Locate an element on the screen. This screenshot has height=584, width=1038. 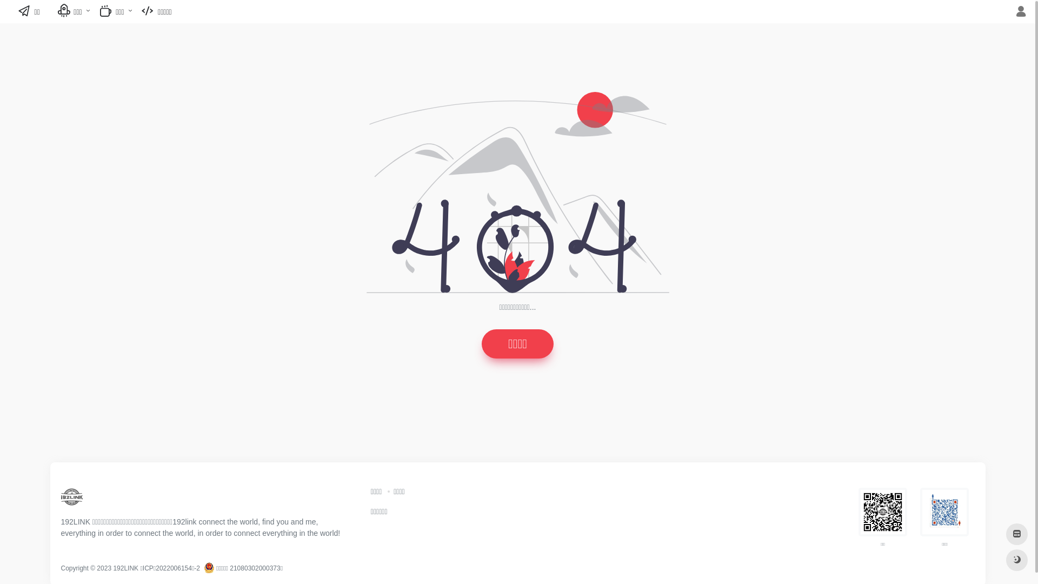
192LINK is located at coordinates (71, 501).